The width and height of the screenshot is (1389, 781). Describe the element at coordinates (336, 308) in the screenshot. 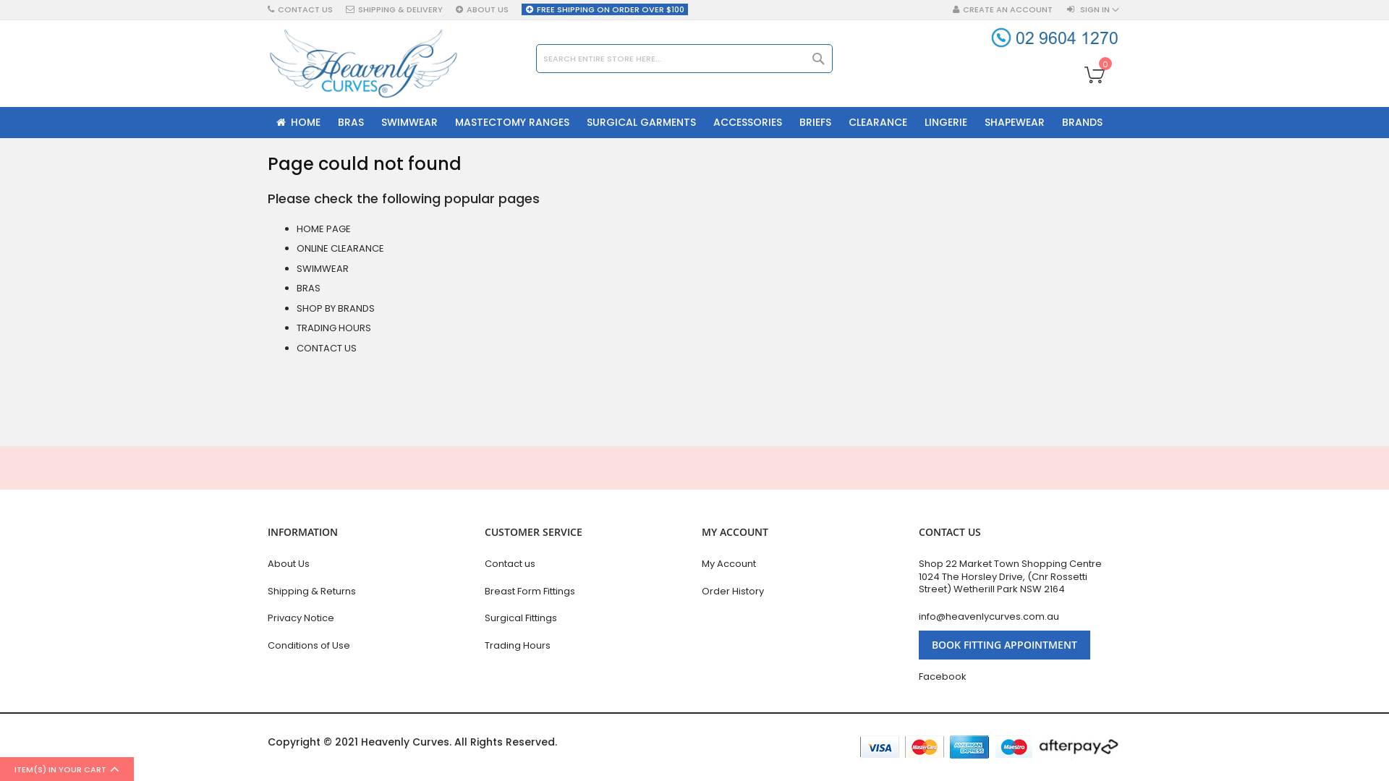

I see `SHOP BY BRANDS` at that location.